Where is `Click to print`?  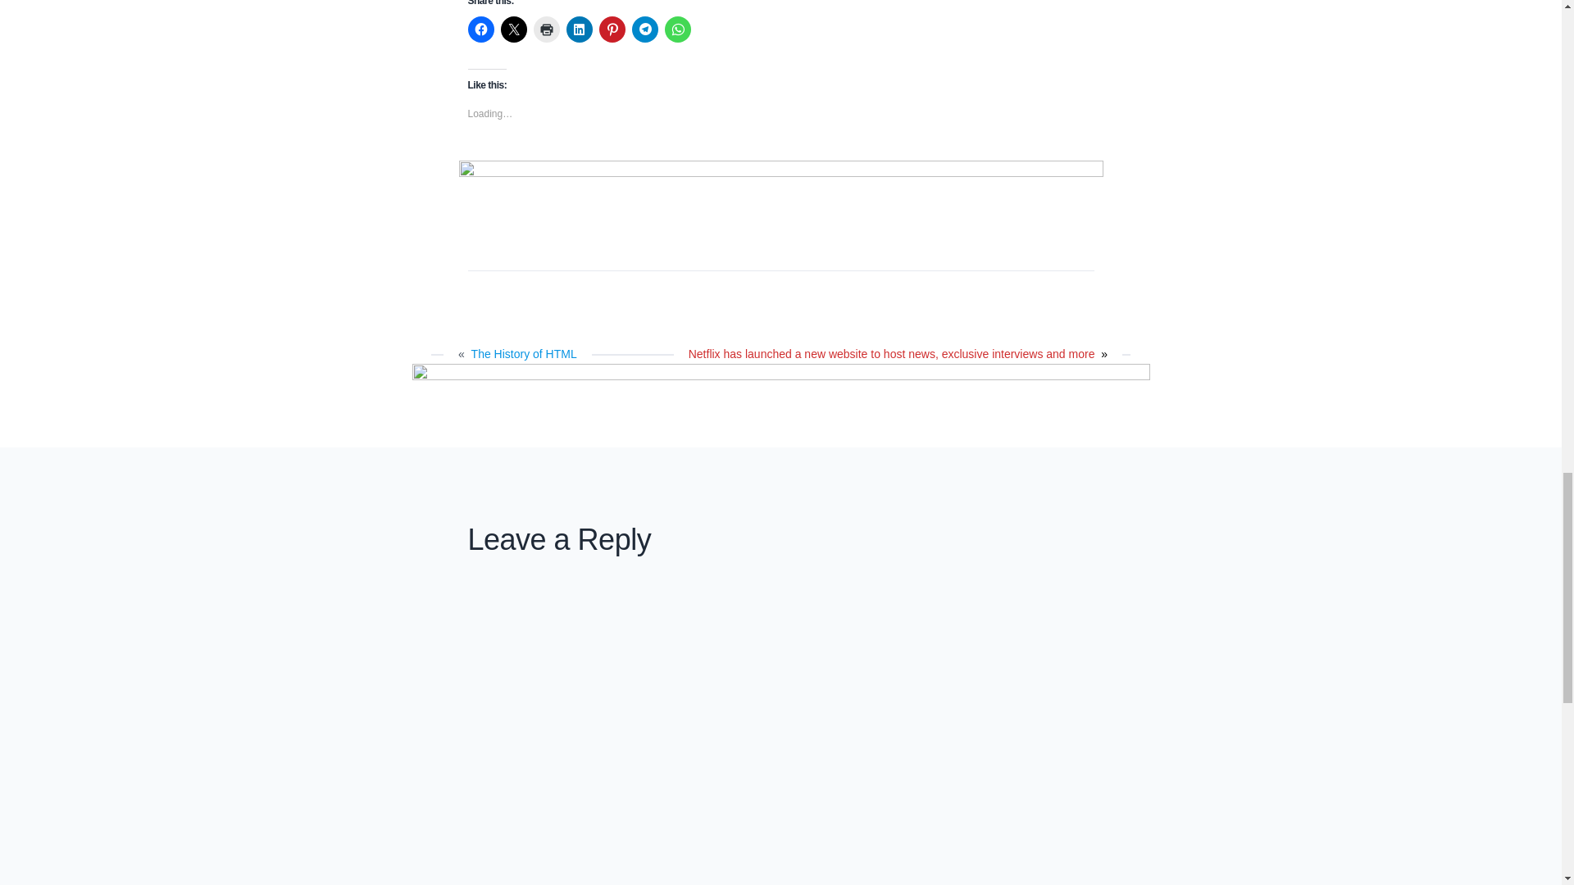
Click to print is located at coordinates (546, 29).